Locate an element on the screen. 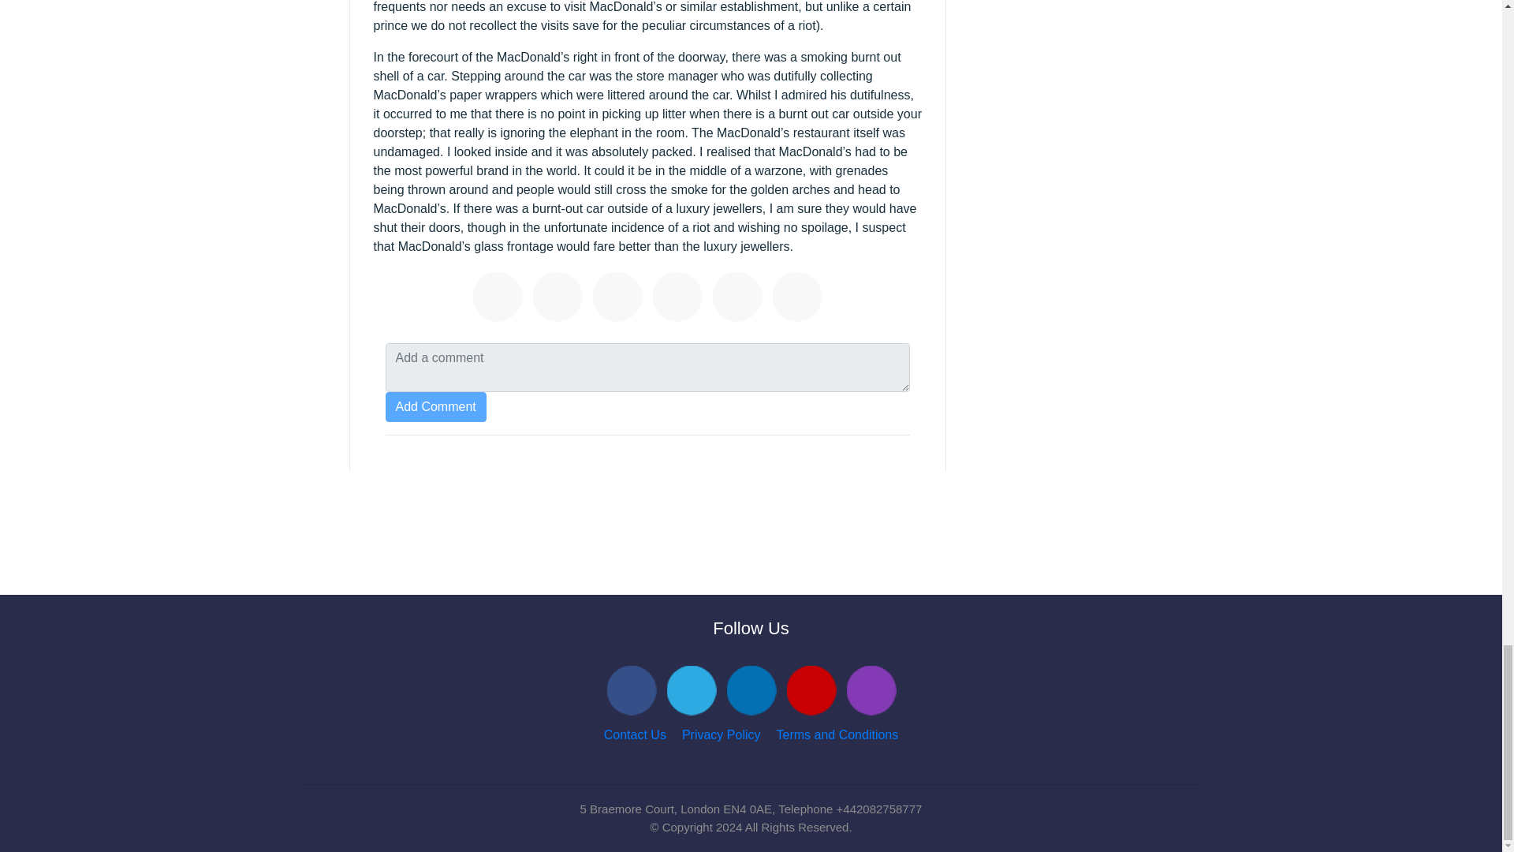 The image size is (1514, 852). Pretentious Service is located at coordinates (800, 298).